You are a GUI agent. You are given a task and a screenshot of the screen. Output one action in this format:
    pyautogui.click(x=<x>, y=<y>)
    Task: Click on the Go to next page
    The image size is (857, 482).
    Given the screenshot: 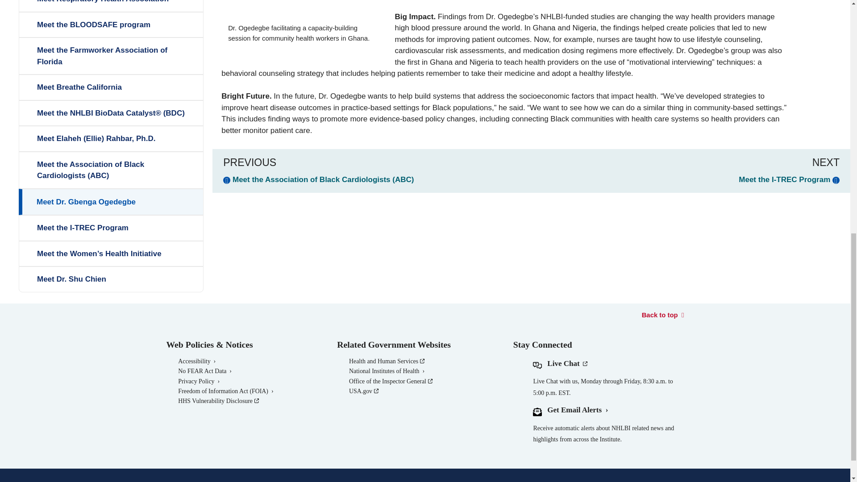 What is the action you would take?
    pyautogui.click(x=789, y=179)
    